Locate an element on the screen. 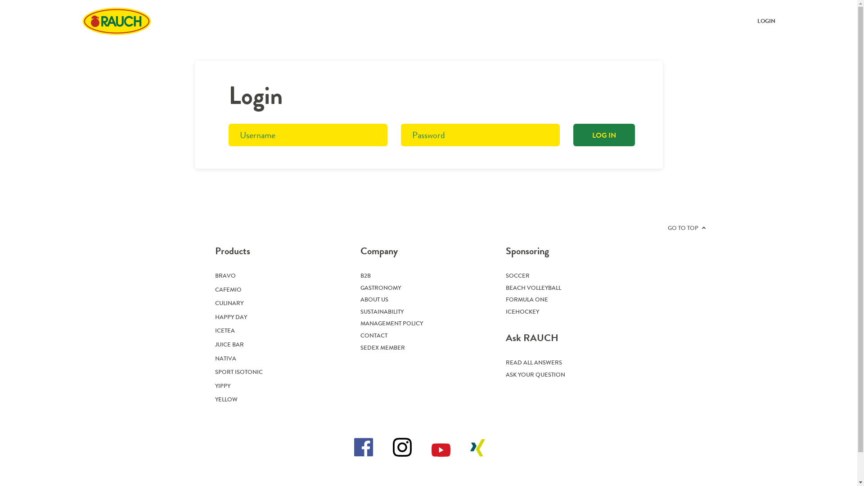  BRAVO is located at coordinates (225, 275).